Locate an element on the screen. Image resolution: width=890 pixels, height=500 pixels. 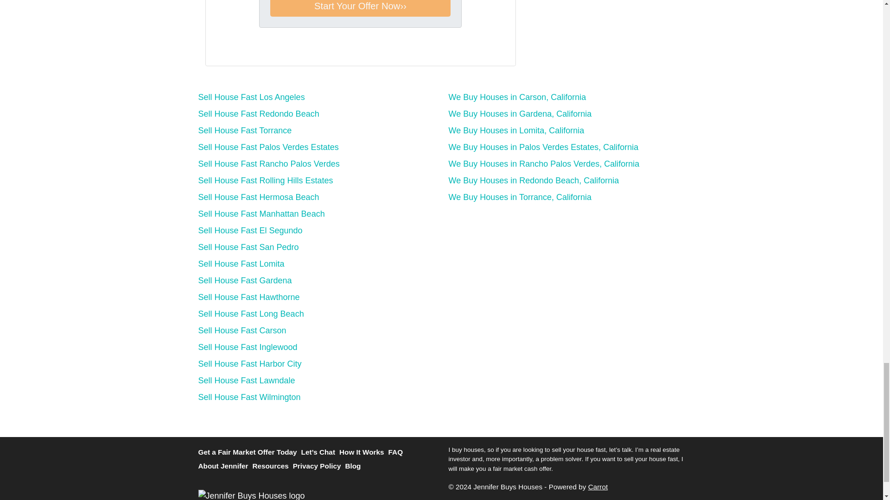
LinkedIn is located at coordinates (261, 50).